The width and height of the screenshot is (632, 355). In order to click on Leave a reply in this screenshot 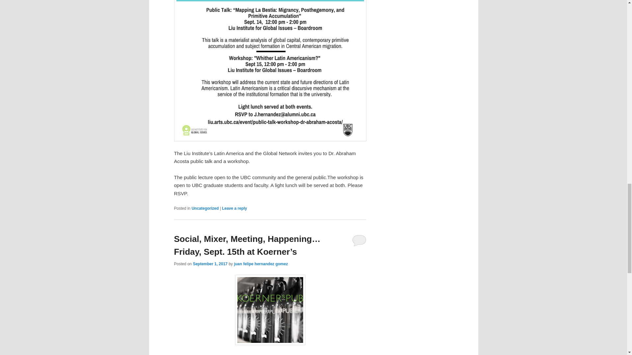, I will do `click(234, 208)`.